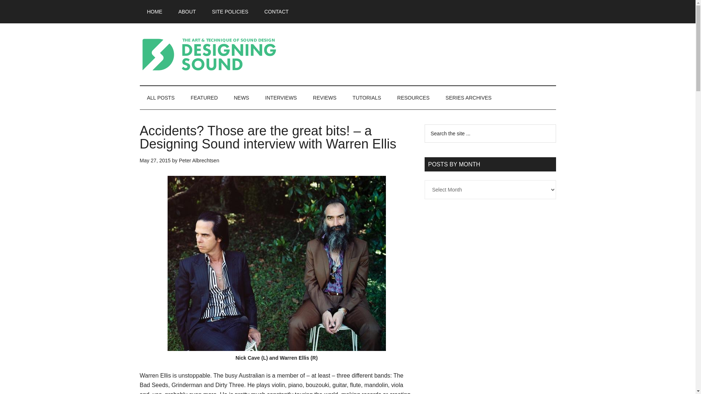 This screenshot has width=701, height=394. What do you see at coordinates (161, 98) in the screenshot?
I see `ALL POSTS` at bounding box center [161, 98].